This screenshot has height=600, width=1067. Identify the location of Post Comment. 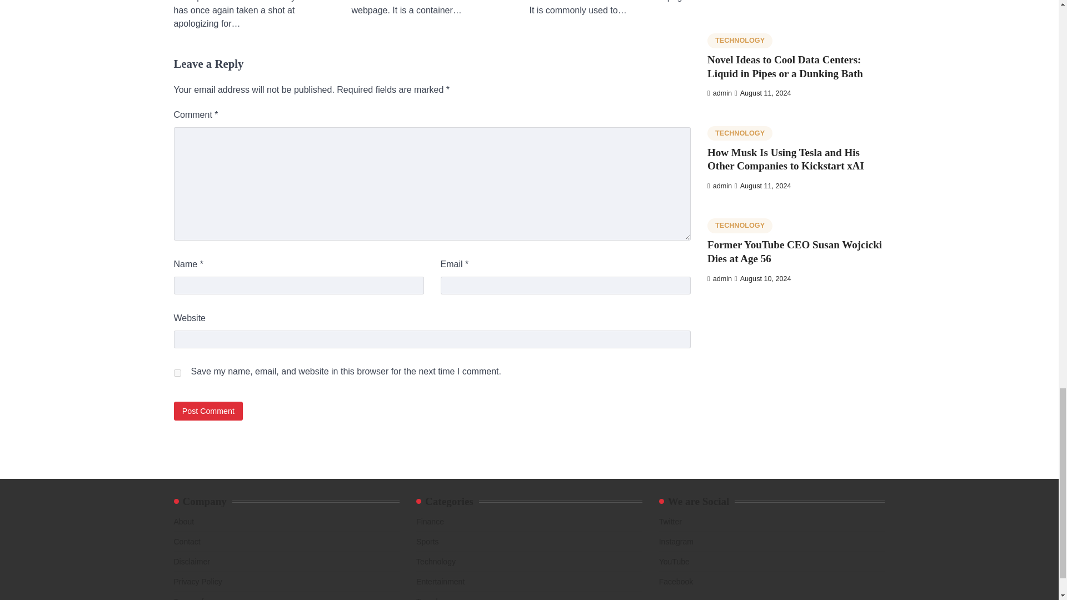
(208, 411).